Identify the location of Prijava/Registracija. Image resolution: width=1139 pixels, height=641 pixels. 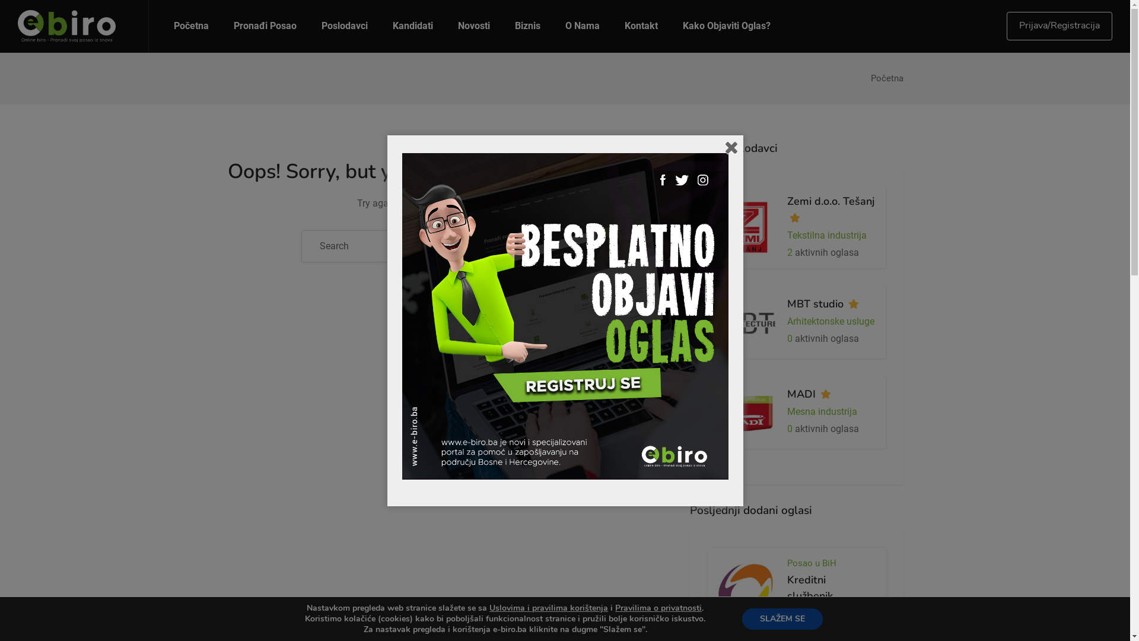
(1060, 26).